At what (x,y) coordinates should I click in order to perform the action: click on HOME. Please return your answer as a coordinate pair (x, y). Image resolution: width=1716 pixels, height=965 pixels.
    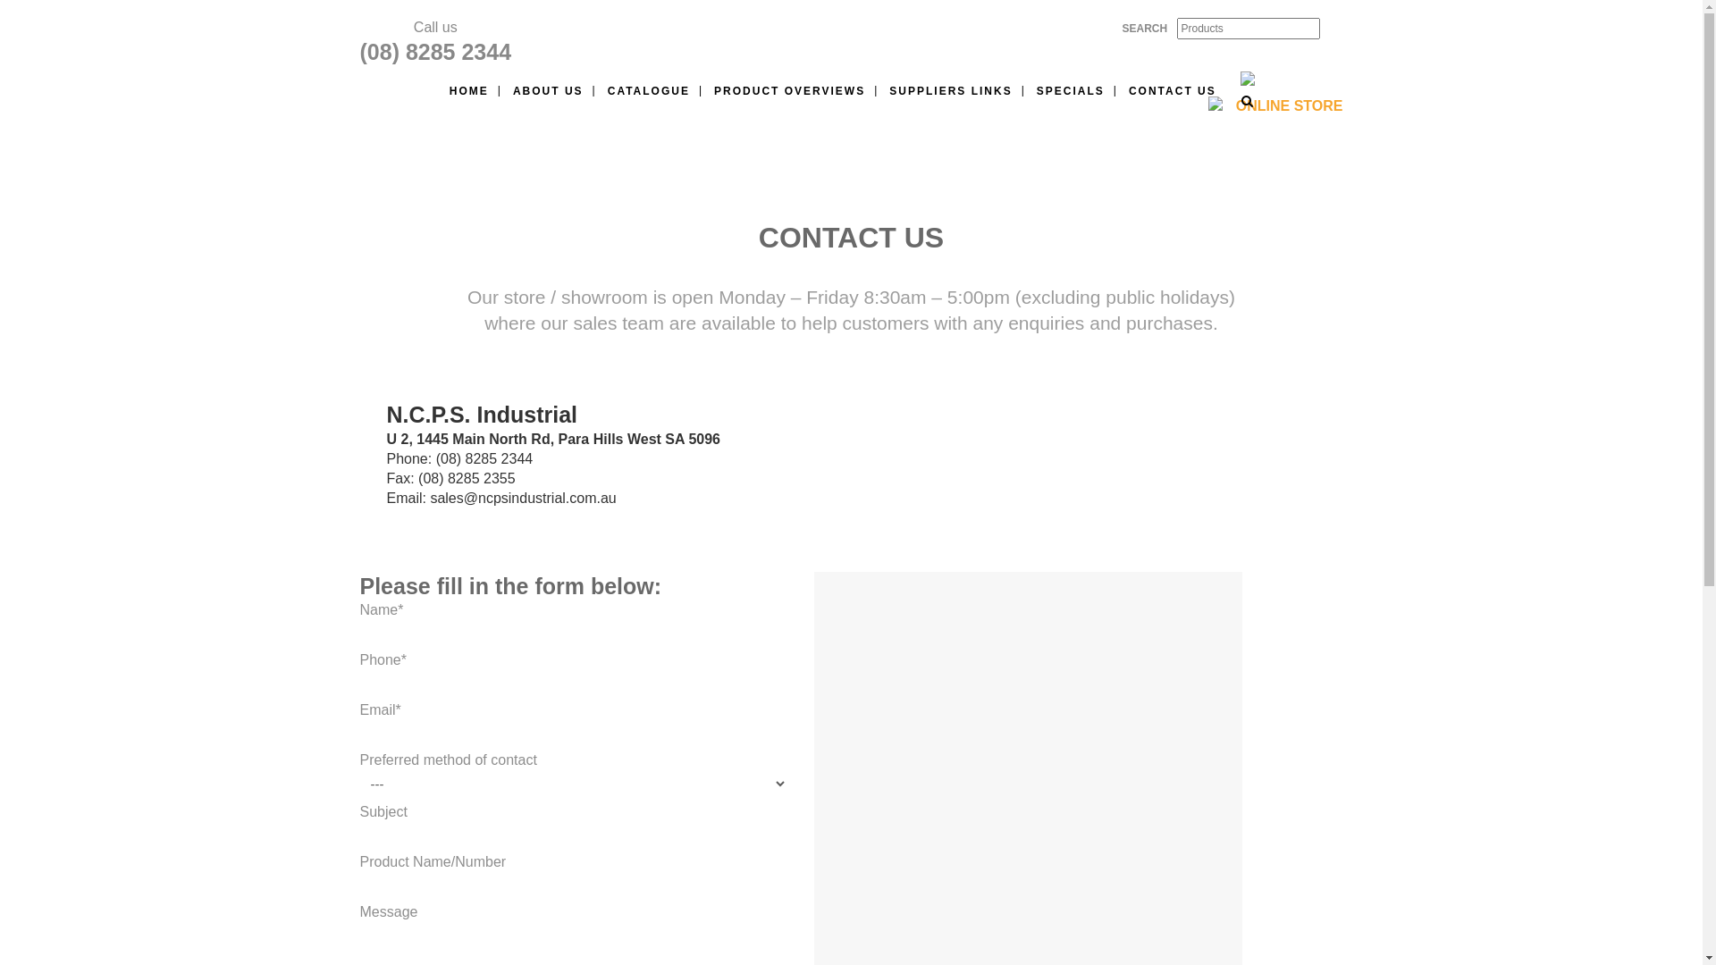
    Looking at the image, I should click on (469, 91).